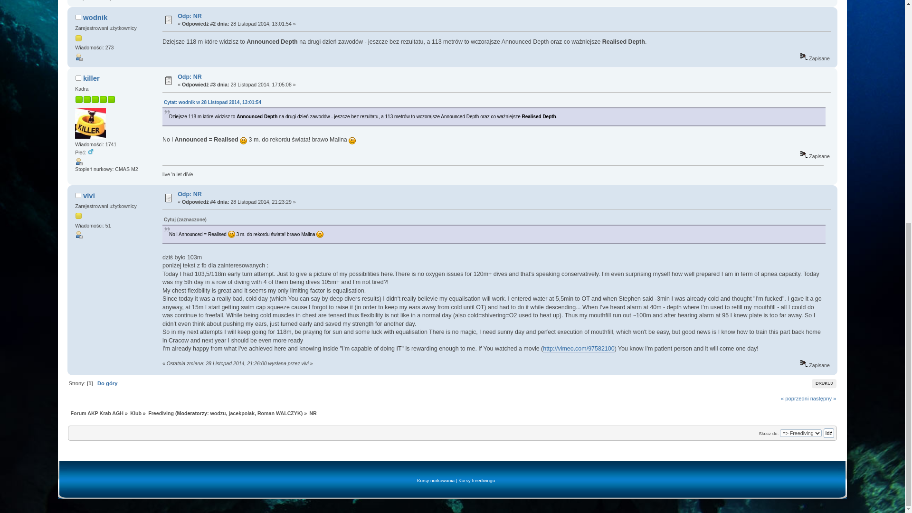 This screenshot has width=912, height=513. I want to click on Zobacz profil killer, so click(91, 78).